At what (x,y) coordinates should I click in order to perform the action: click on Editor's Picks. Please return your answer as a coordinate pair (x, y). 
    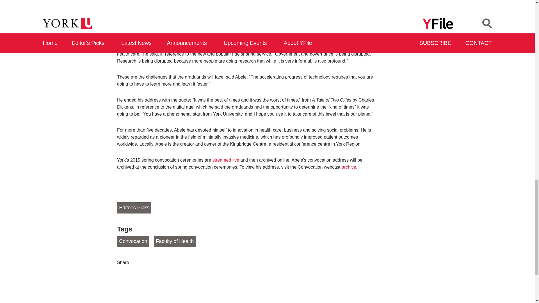
    Looking at the image, I should click on (134, 208).